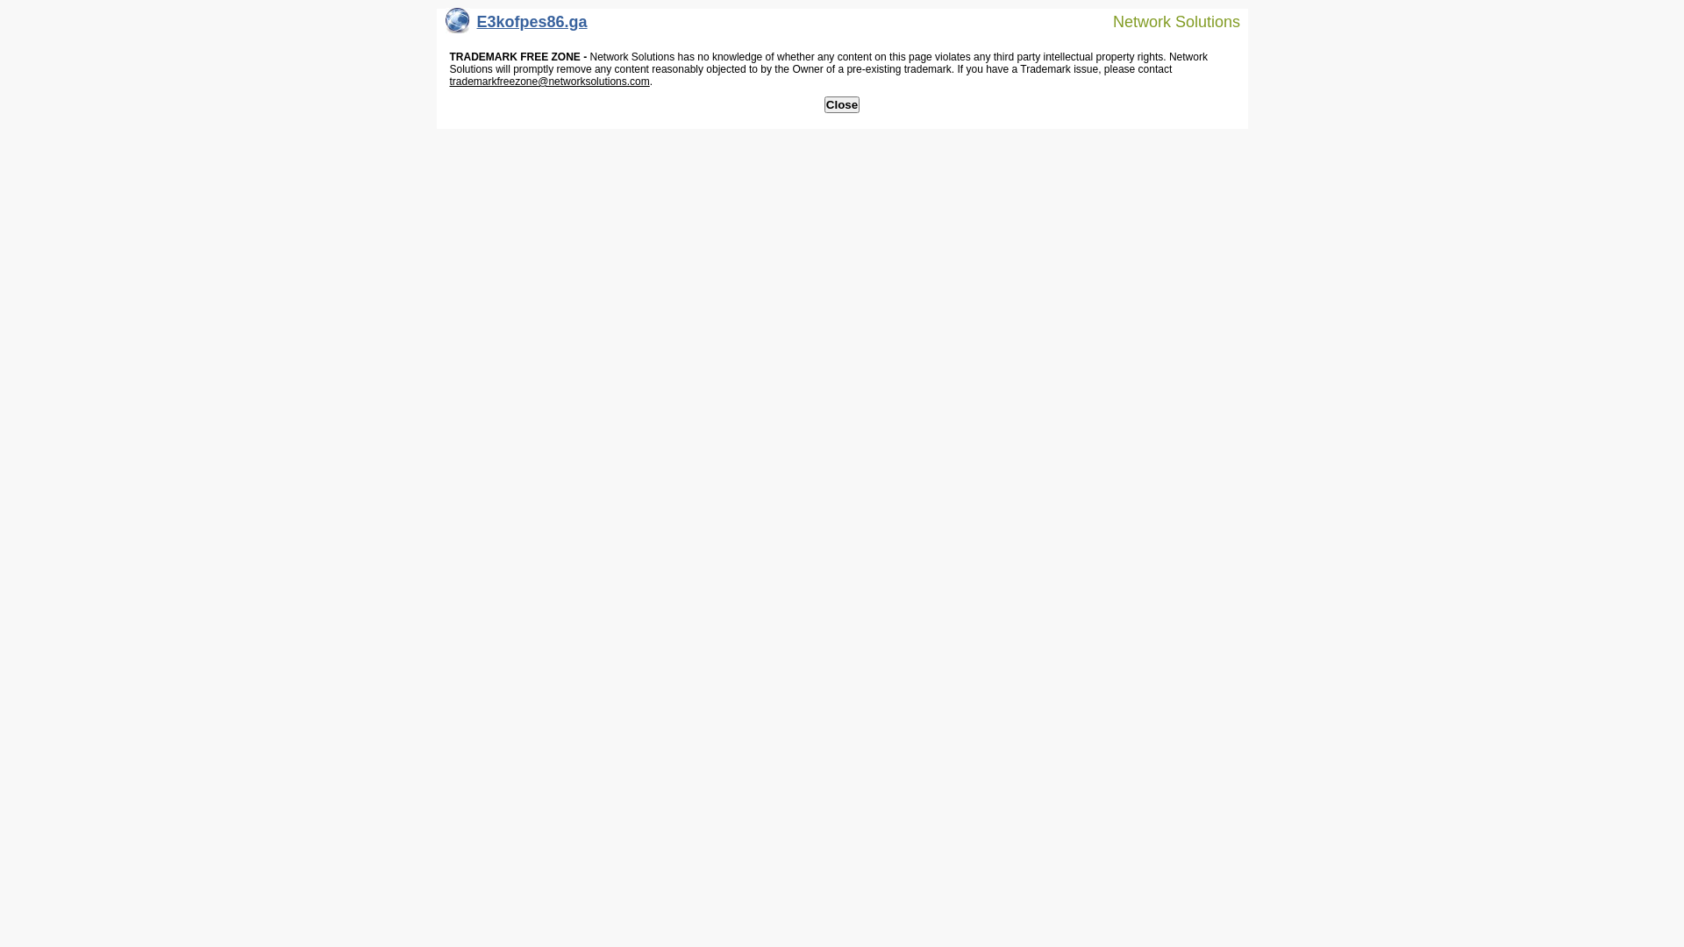 This screenshot has height=947, width=1684. What do you see at coordinates (549, 82) in the screenshot?
I see `trademarkfreezone@networksolutions.com` at bounding box center [549, 82].